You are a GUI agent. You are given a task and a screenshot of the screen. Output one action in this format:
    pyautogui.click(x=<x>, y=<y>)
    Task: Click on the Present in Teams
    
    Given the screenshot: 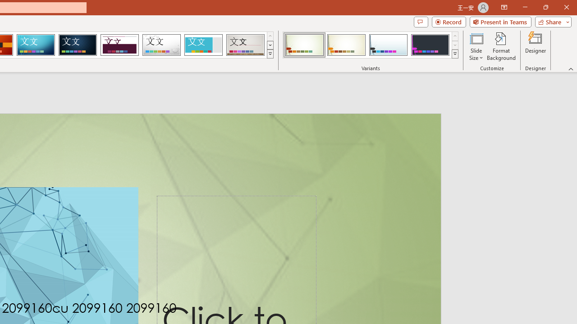 What is the action you would take?
    pyautogui.click(x=500, y=22)
    